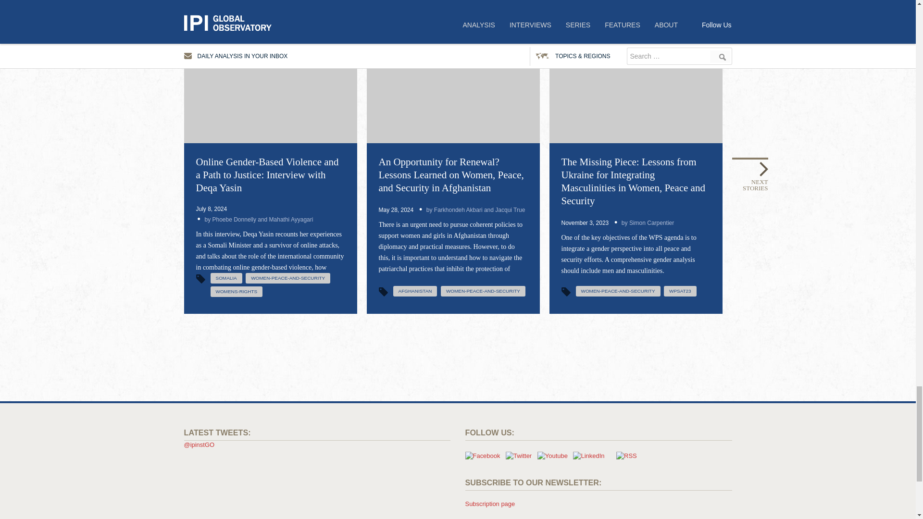  Describe the element at coordinates (618, 291) in the screenshot. I see `women peace and security` at that location.